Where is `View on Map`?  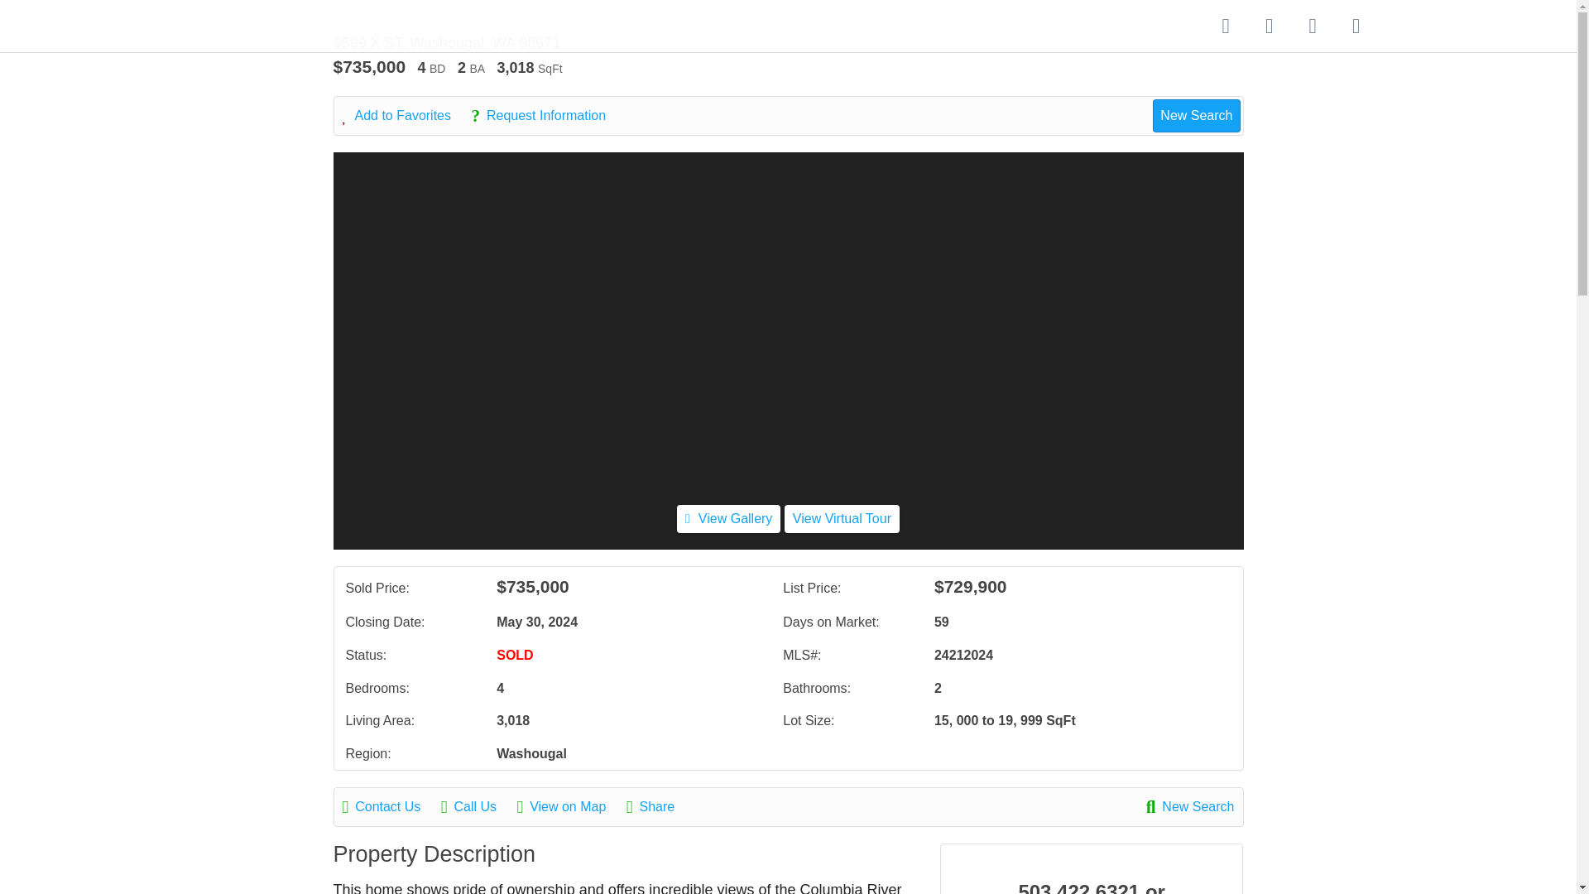
View on Map is located at coordinates (569, 807).